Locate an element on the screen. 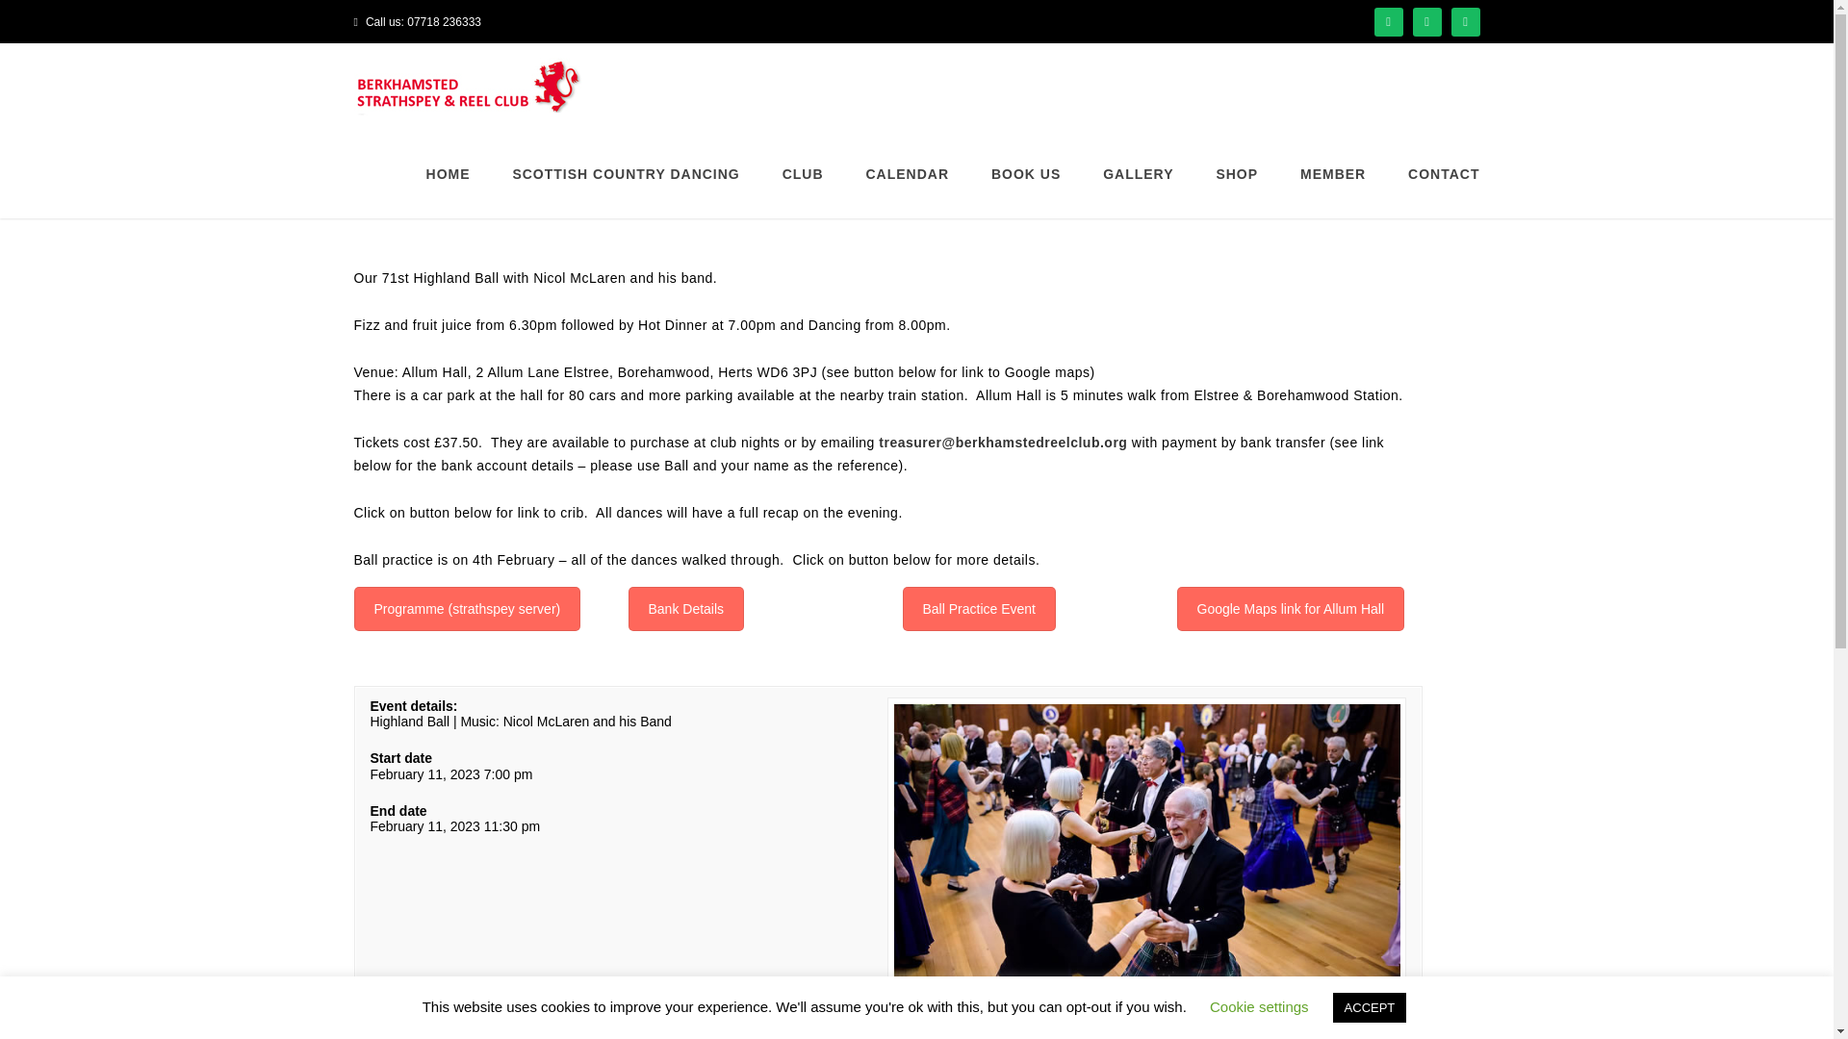  Ball Practice Event is located at coordinates (980, 608).